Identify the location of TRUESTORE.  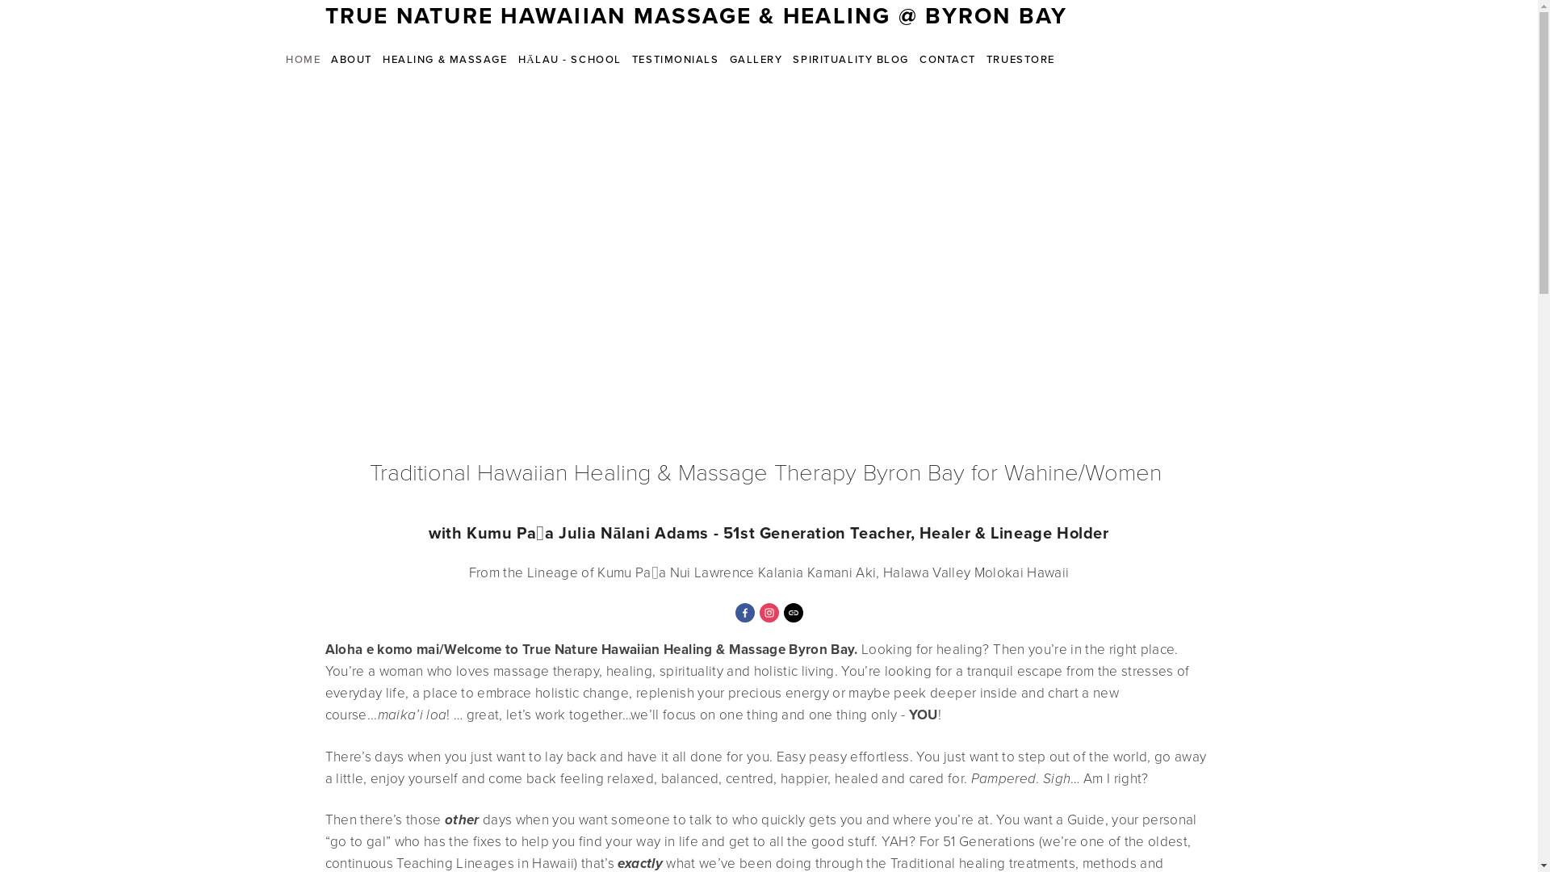
(1020, 60).